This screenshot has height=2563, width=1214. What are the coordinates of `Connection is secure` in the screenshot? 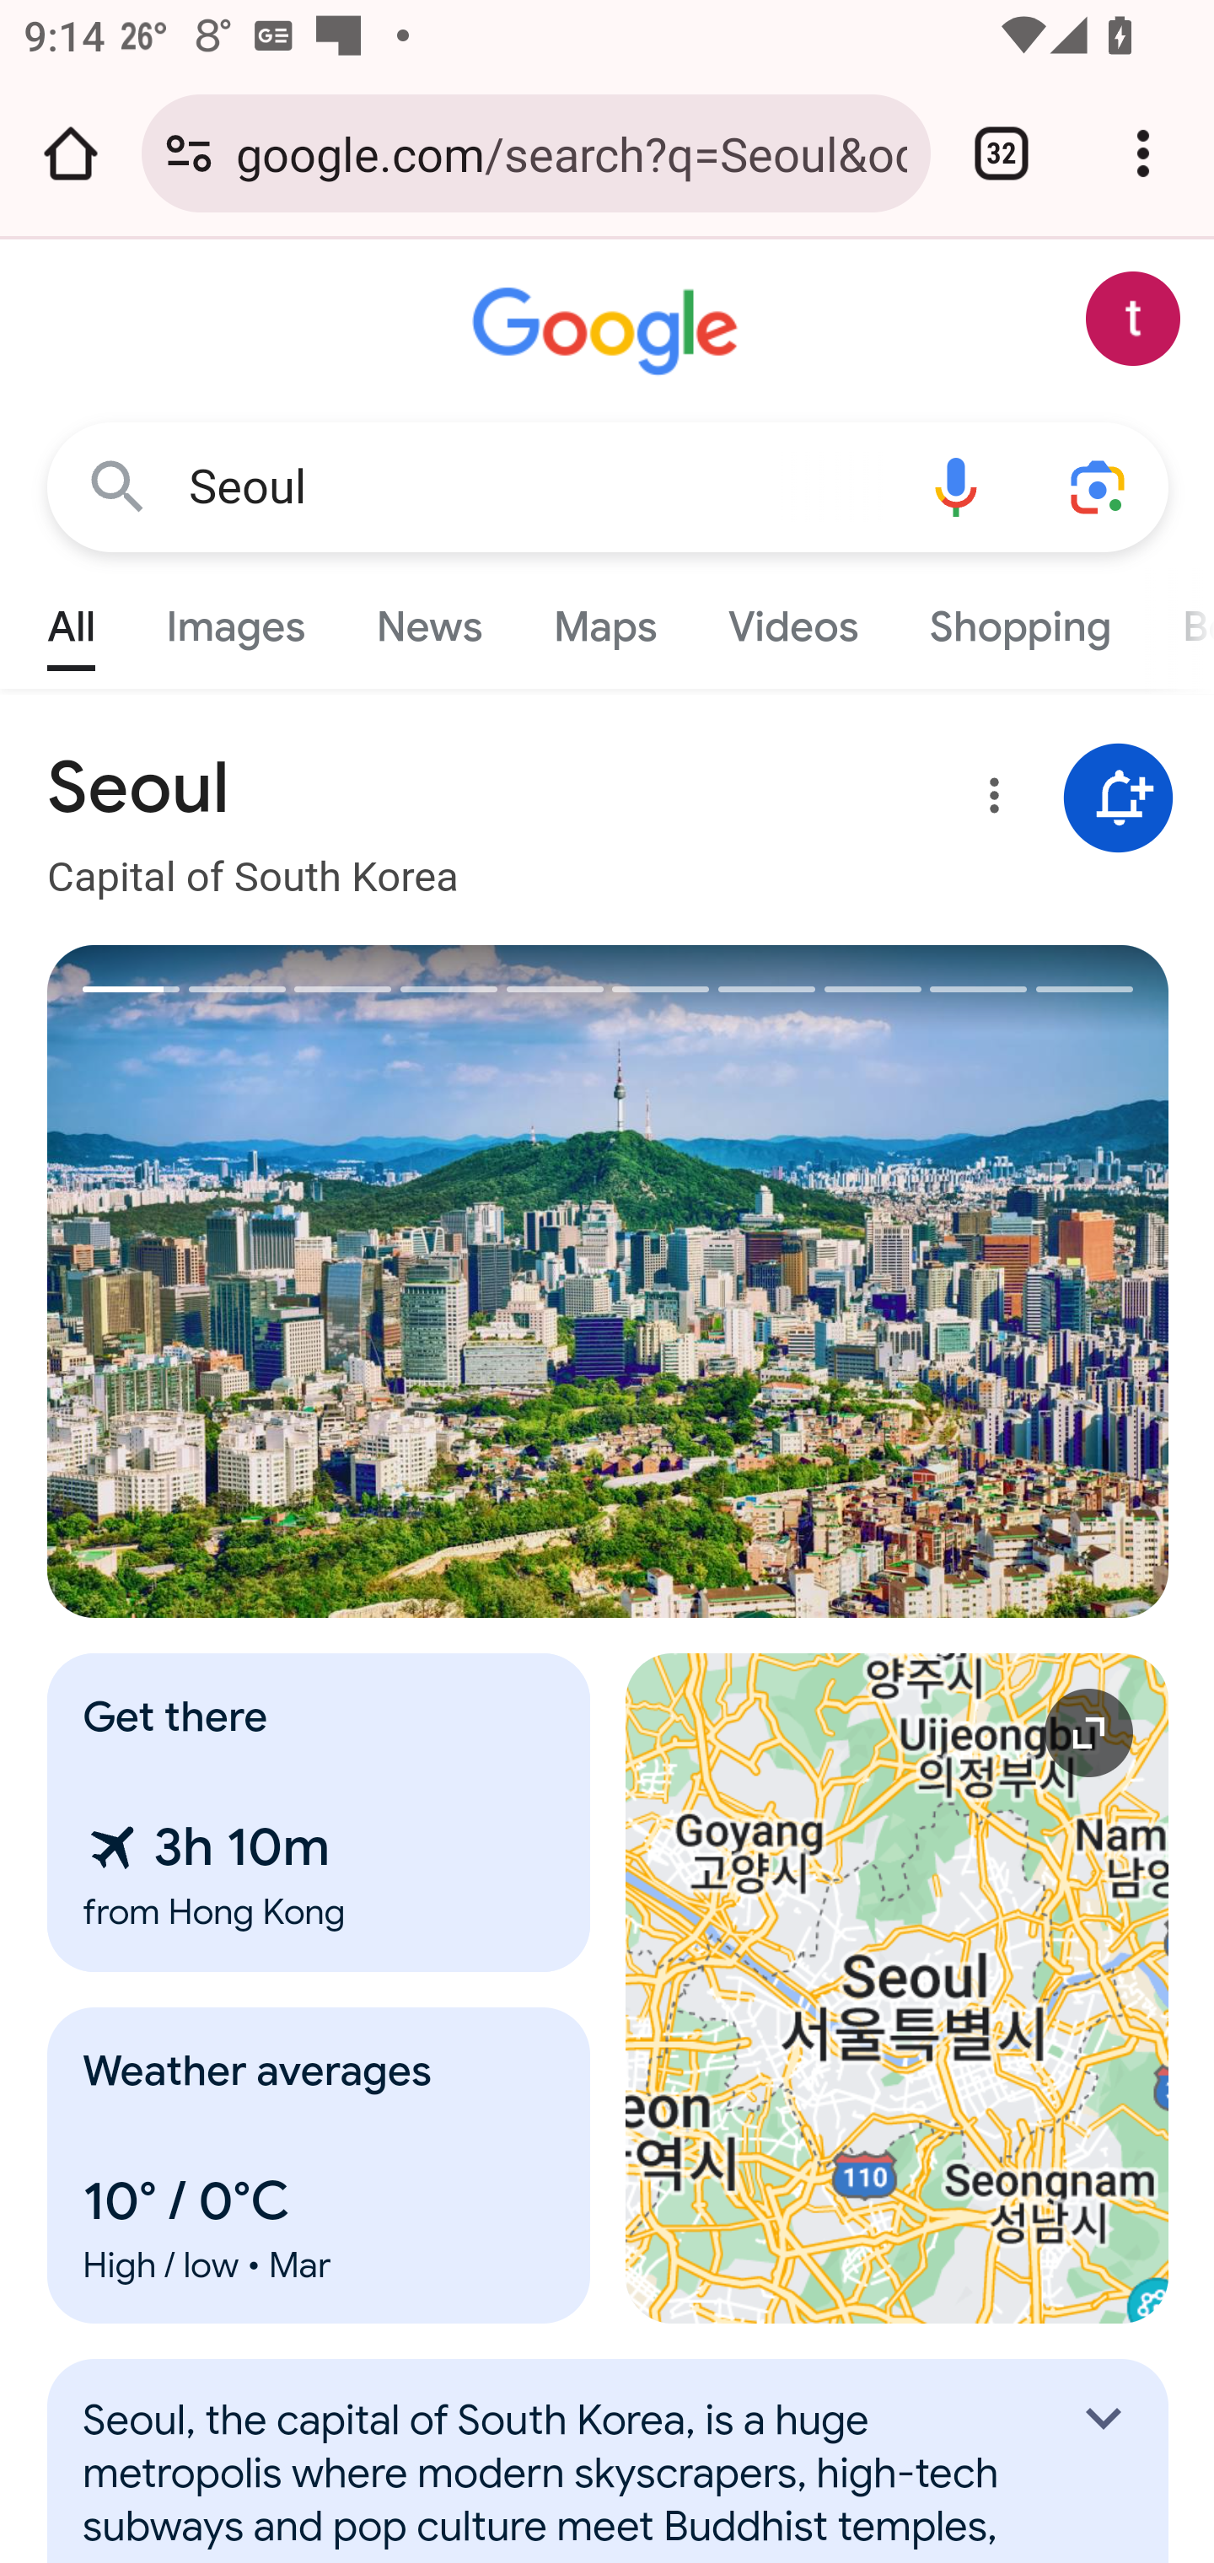 It's located at (189, 153).